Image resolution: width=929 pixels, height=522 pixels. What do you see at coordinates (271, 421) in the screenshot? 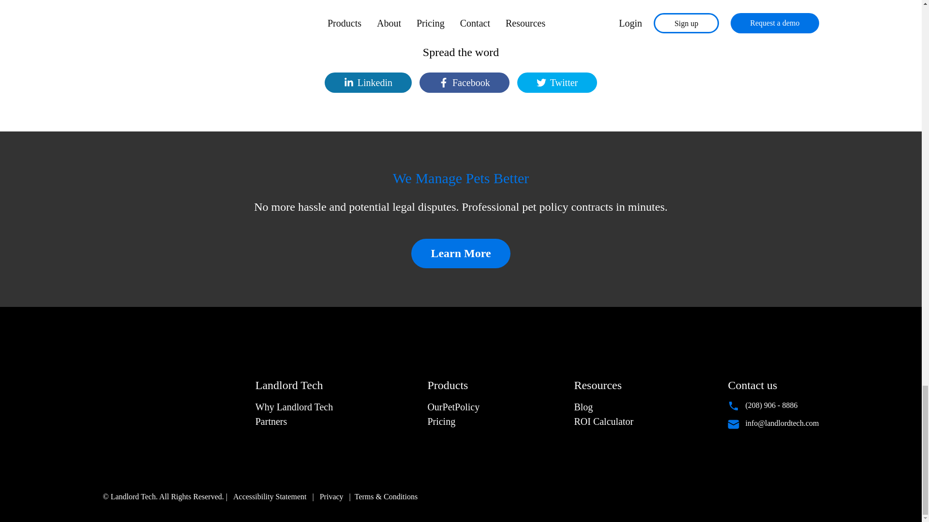
I see `Partners` at bounding box center [271, 421].